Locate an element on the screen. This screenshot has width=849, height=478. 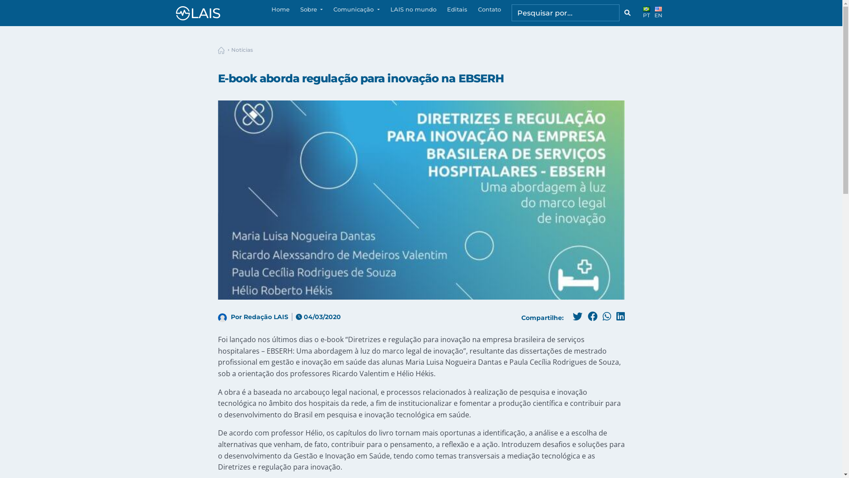
EN is located at coordinates (658, 13).